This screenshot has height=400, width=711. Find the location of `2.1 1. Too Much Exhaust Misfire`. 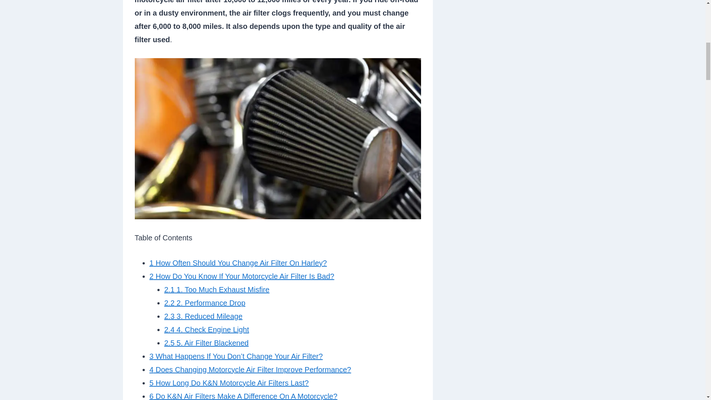

2.1 1. Too Much Exhaust Misfire is located at coordinates (217, 290).